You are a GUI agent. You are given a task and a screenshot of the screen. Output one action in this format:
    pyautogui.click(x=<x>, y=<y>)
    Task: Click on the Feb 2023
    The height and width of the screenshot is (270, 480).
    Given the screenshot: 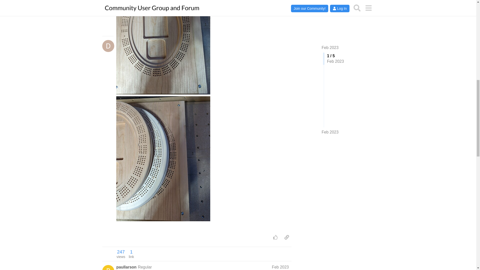 What is the action you would take?
    pyautogui.click(x=126, y=267)
    